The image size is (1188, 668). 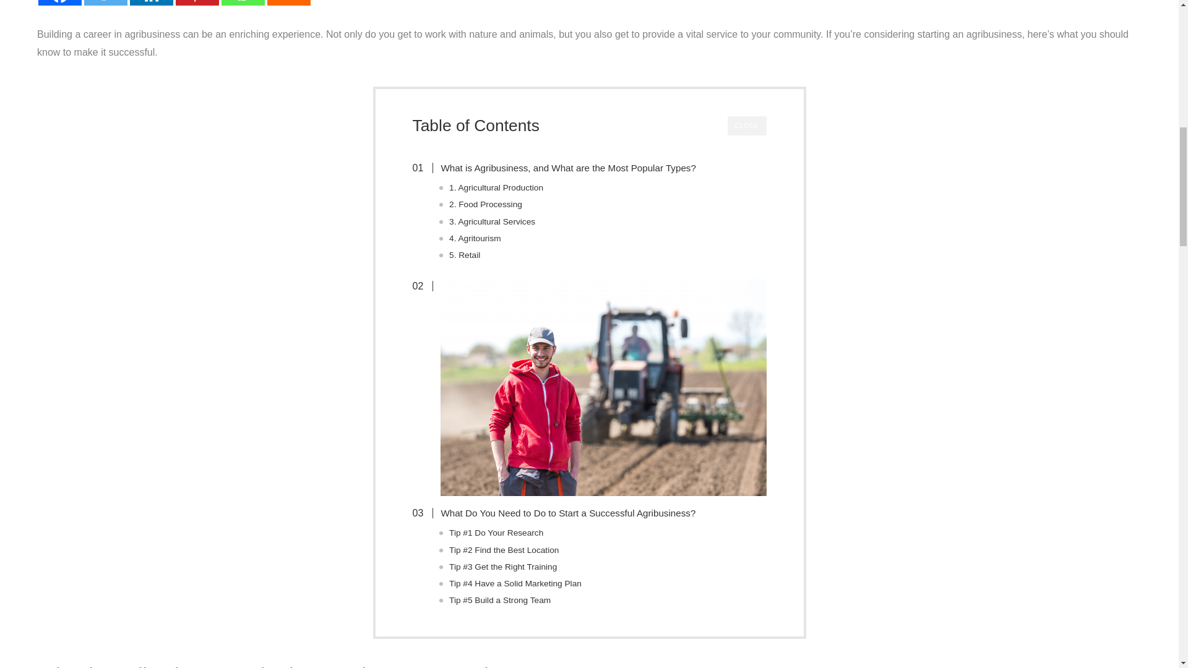 I want to click on Linkedin, so click(x=151, y=2).